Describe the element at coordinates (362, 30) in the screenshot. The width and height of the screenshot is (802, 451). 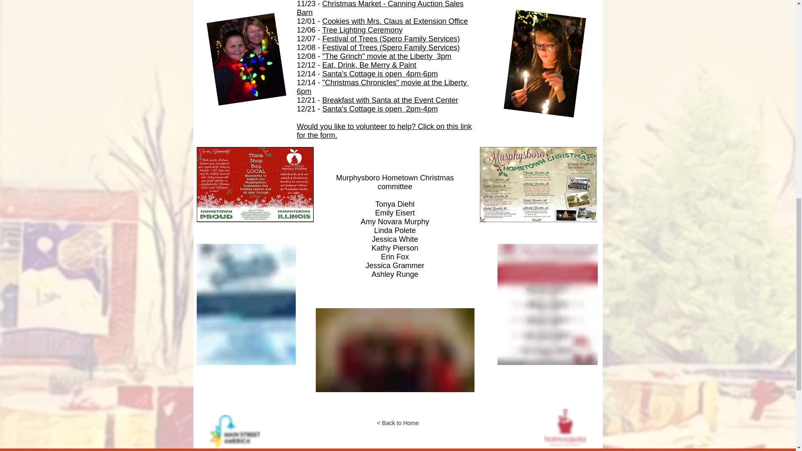
I see `Tree Lighting Ceremony` at that location.